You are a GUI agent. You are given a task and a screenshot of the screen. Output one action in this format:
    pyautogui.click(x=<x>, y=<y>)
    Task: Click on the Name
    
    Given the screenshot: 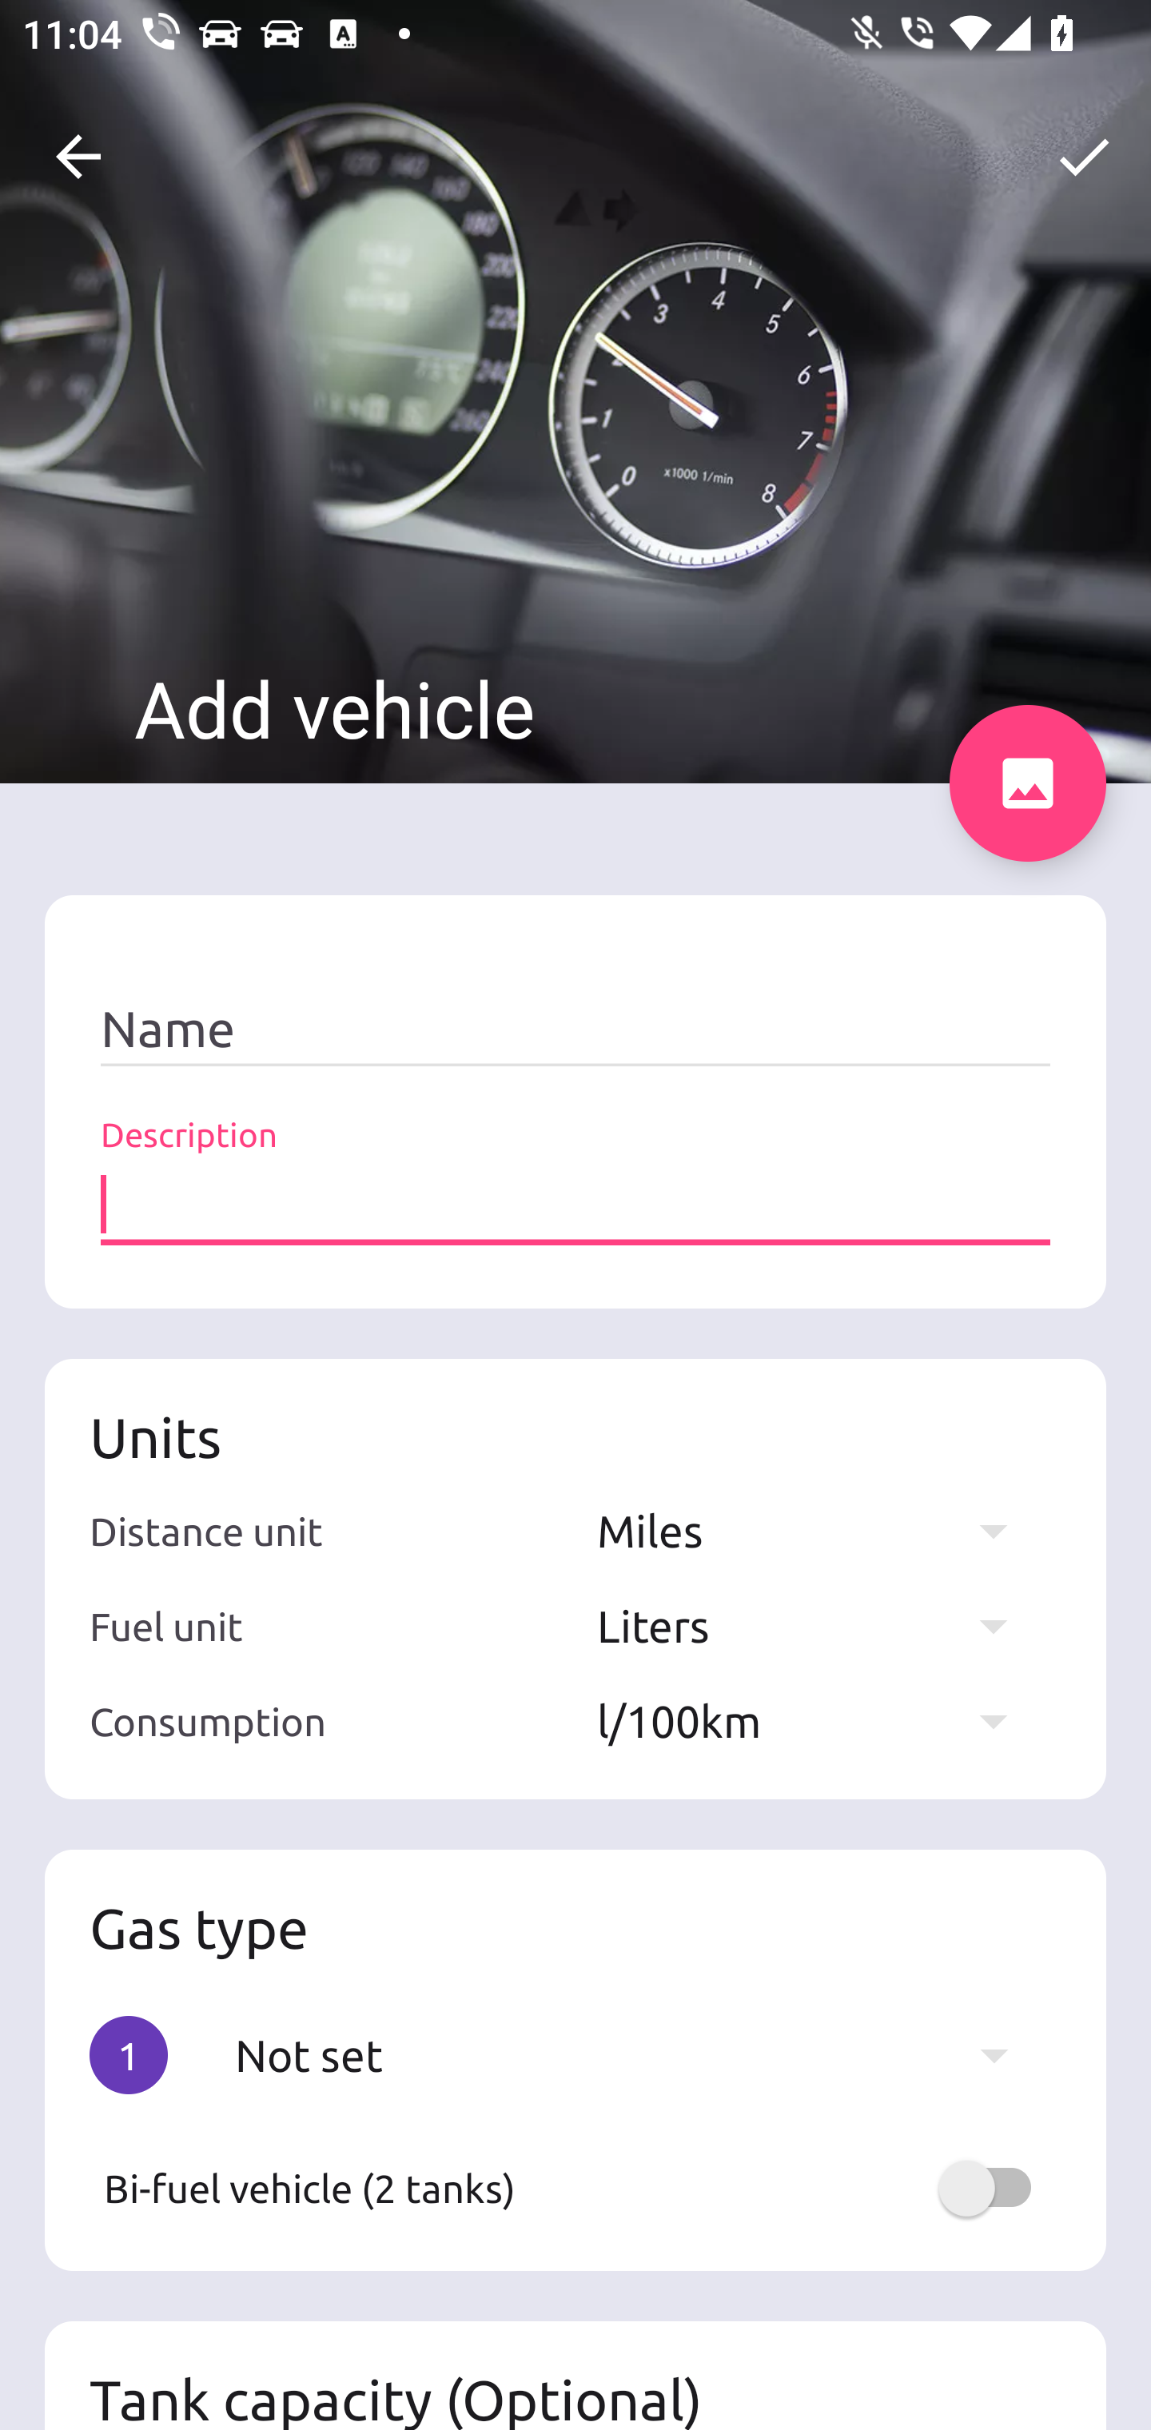 What is the action you would take?
    pyautogui.click(x=575, y=1030)
    